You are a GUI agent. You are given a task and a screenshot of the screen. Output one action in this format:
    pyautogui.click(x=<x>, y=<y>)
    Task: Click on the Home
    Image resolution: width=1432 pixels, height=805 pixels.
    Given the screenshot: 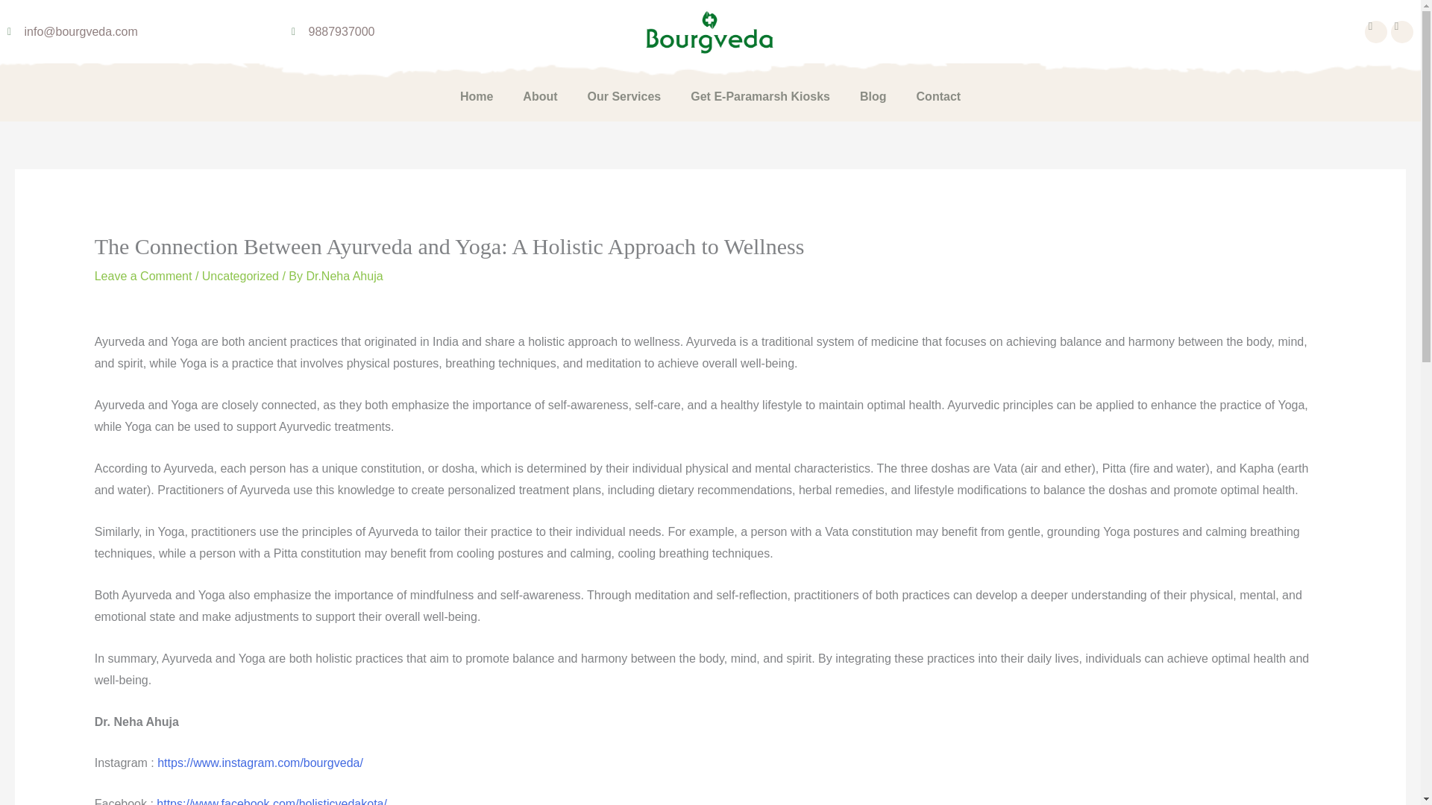 What is the action you would take?
    pyautogui.click(x=477, y=97)
    